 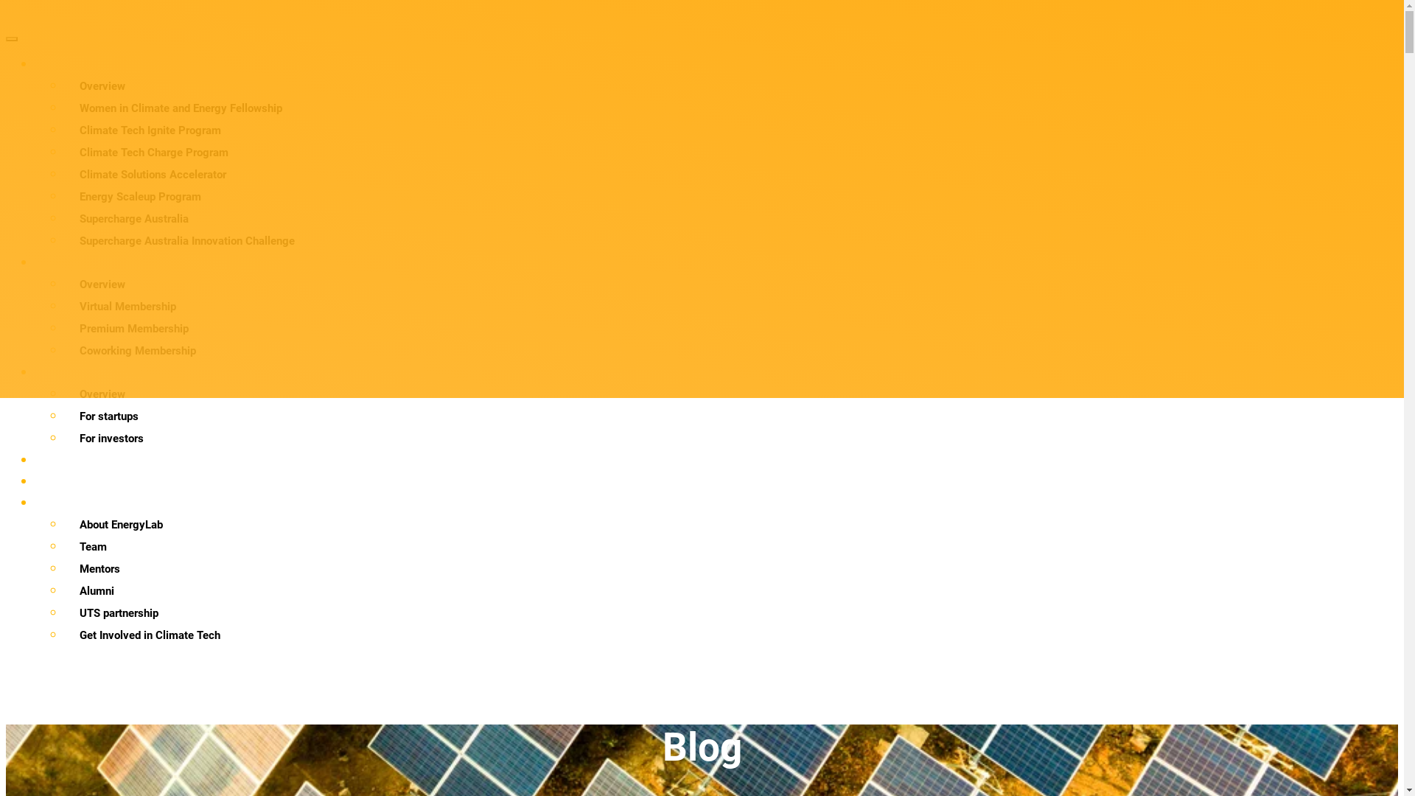 I want to click on For investors, so click(x=731, y=439).